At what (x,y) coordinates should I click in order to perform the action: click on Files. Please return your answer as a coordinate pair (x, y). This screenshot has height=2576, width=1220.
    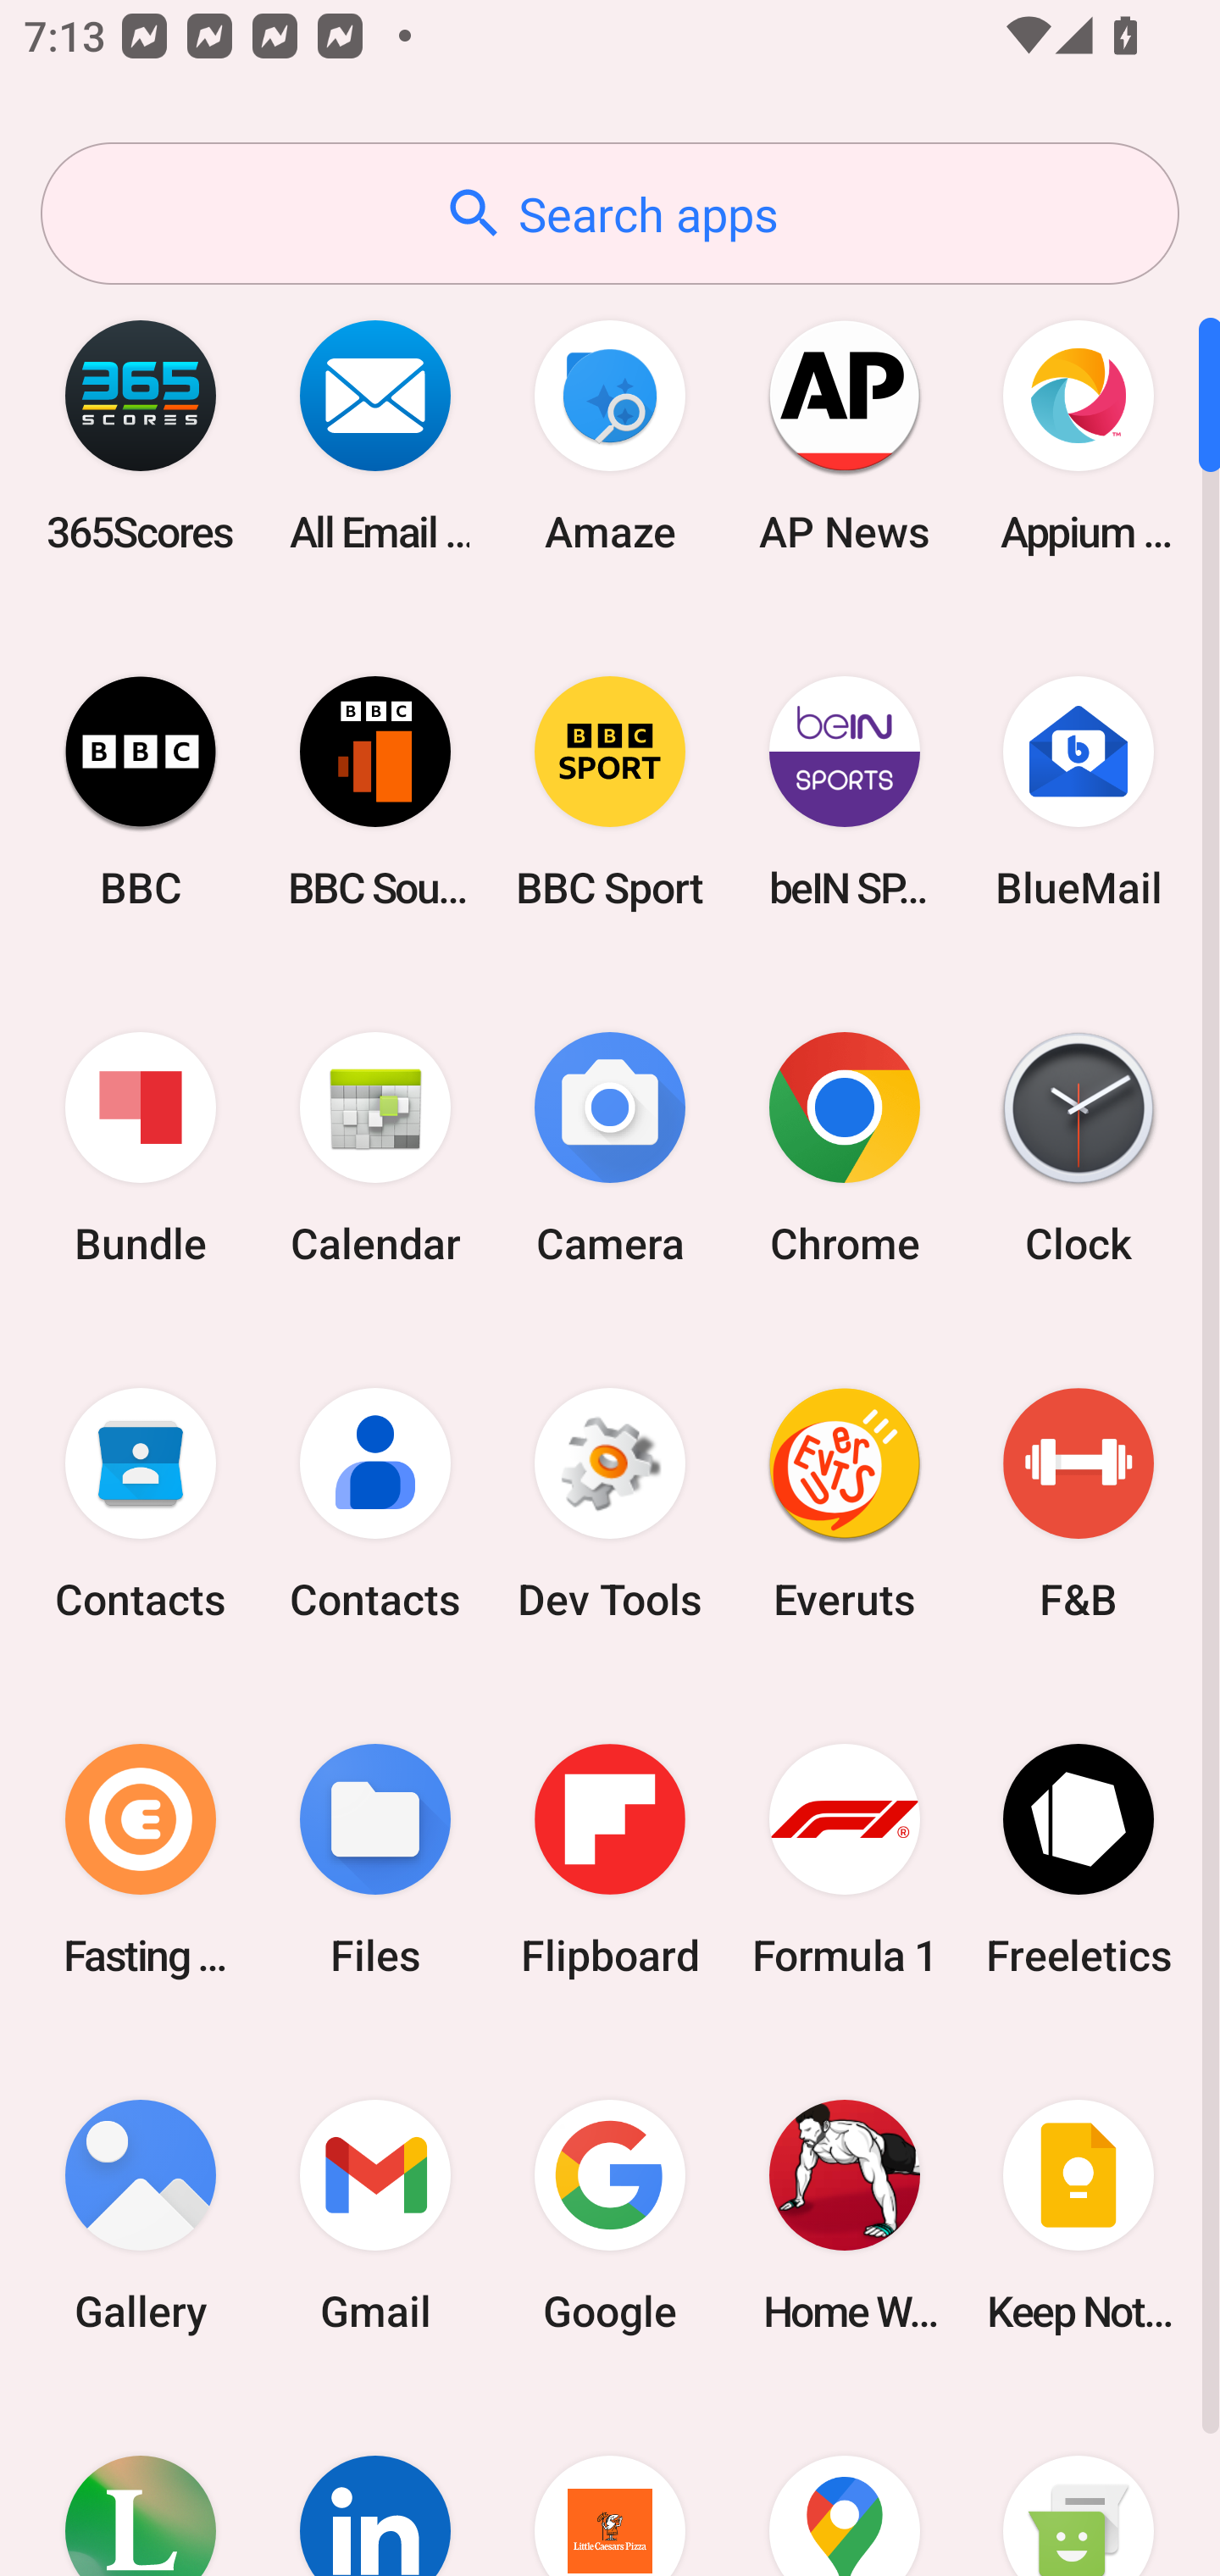
    Looking at the image, I should click on (375, 1859).